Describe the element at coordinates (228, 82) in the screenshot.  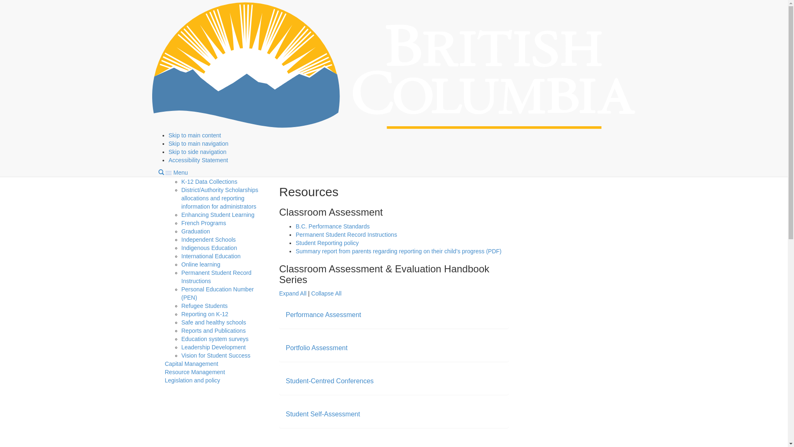
I see `Resources` at that location.